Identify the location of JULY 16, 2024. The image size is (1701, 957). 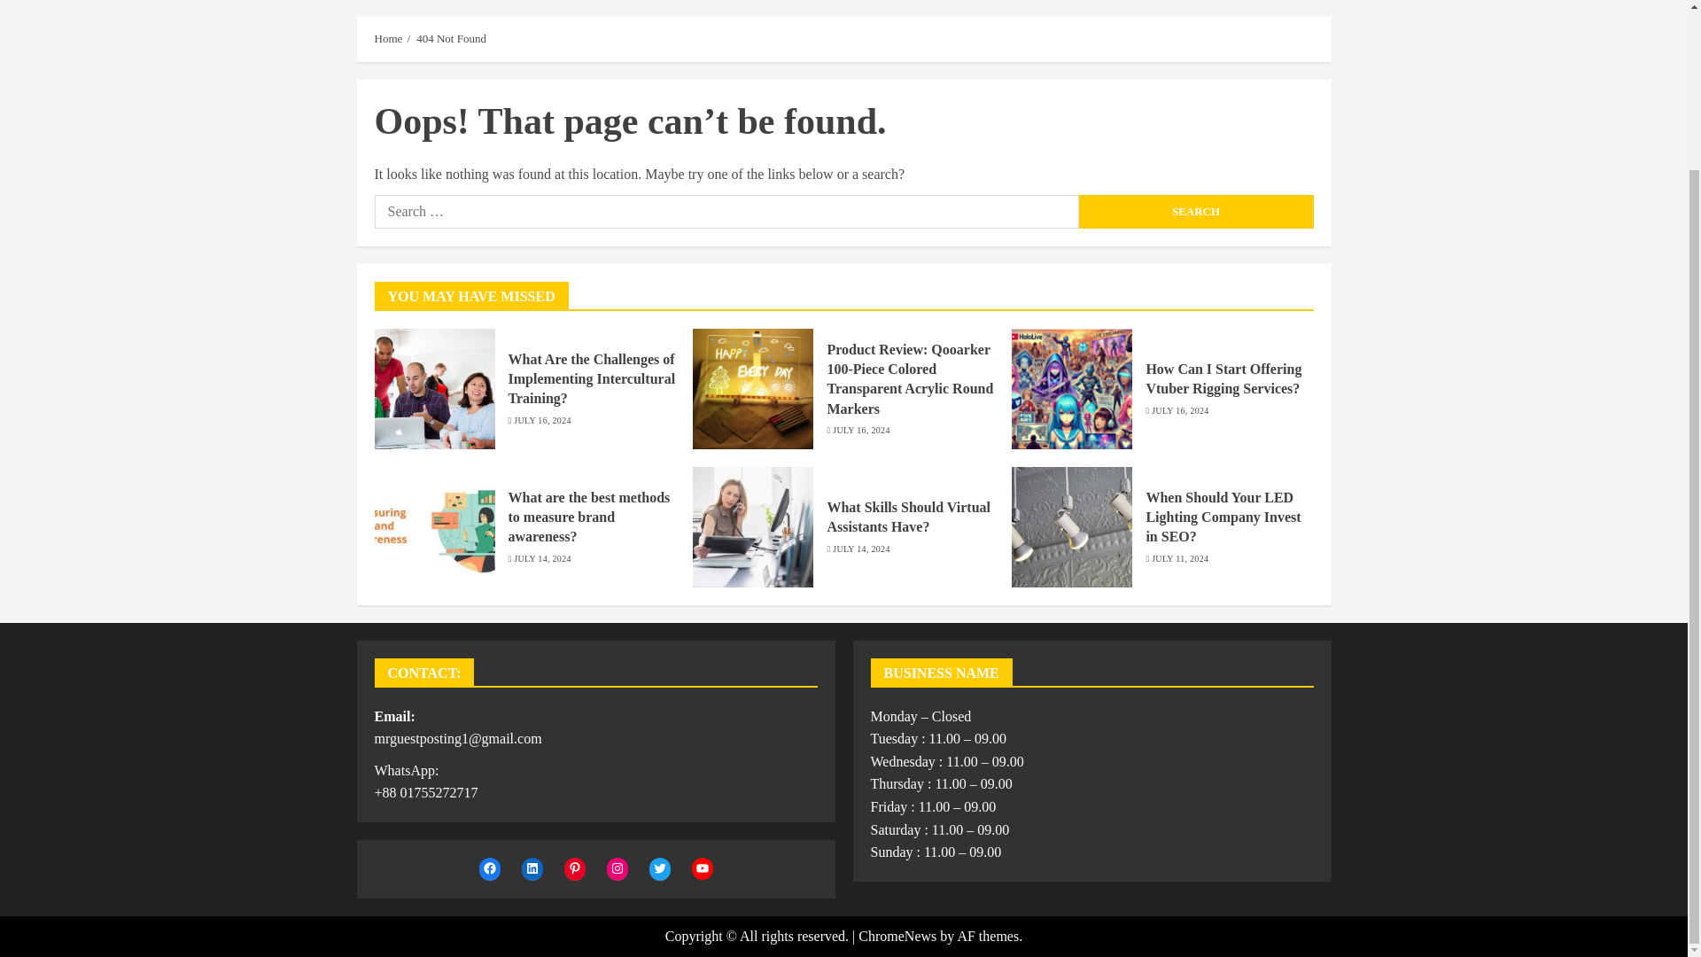
(861, 431).